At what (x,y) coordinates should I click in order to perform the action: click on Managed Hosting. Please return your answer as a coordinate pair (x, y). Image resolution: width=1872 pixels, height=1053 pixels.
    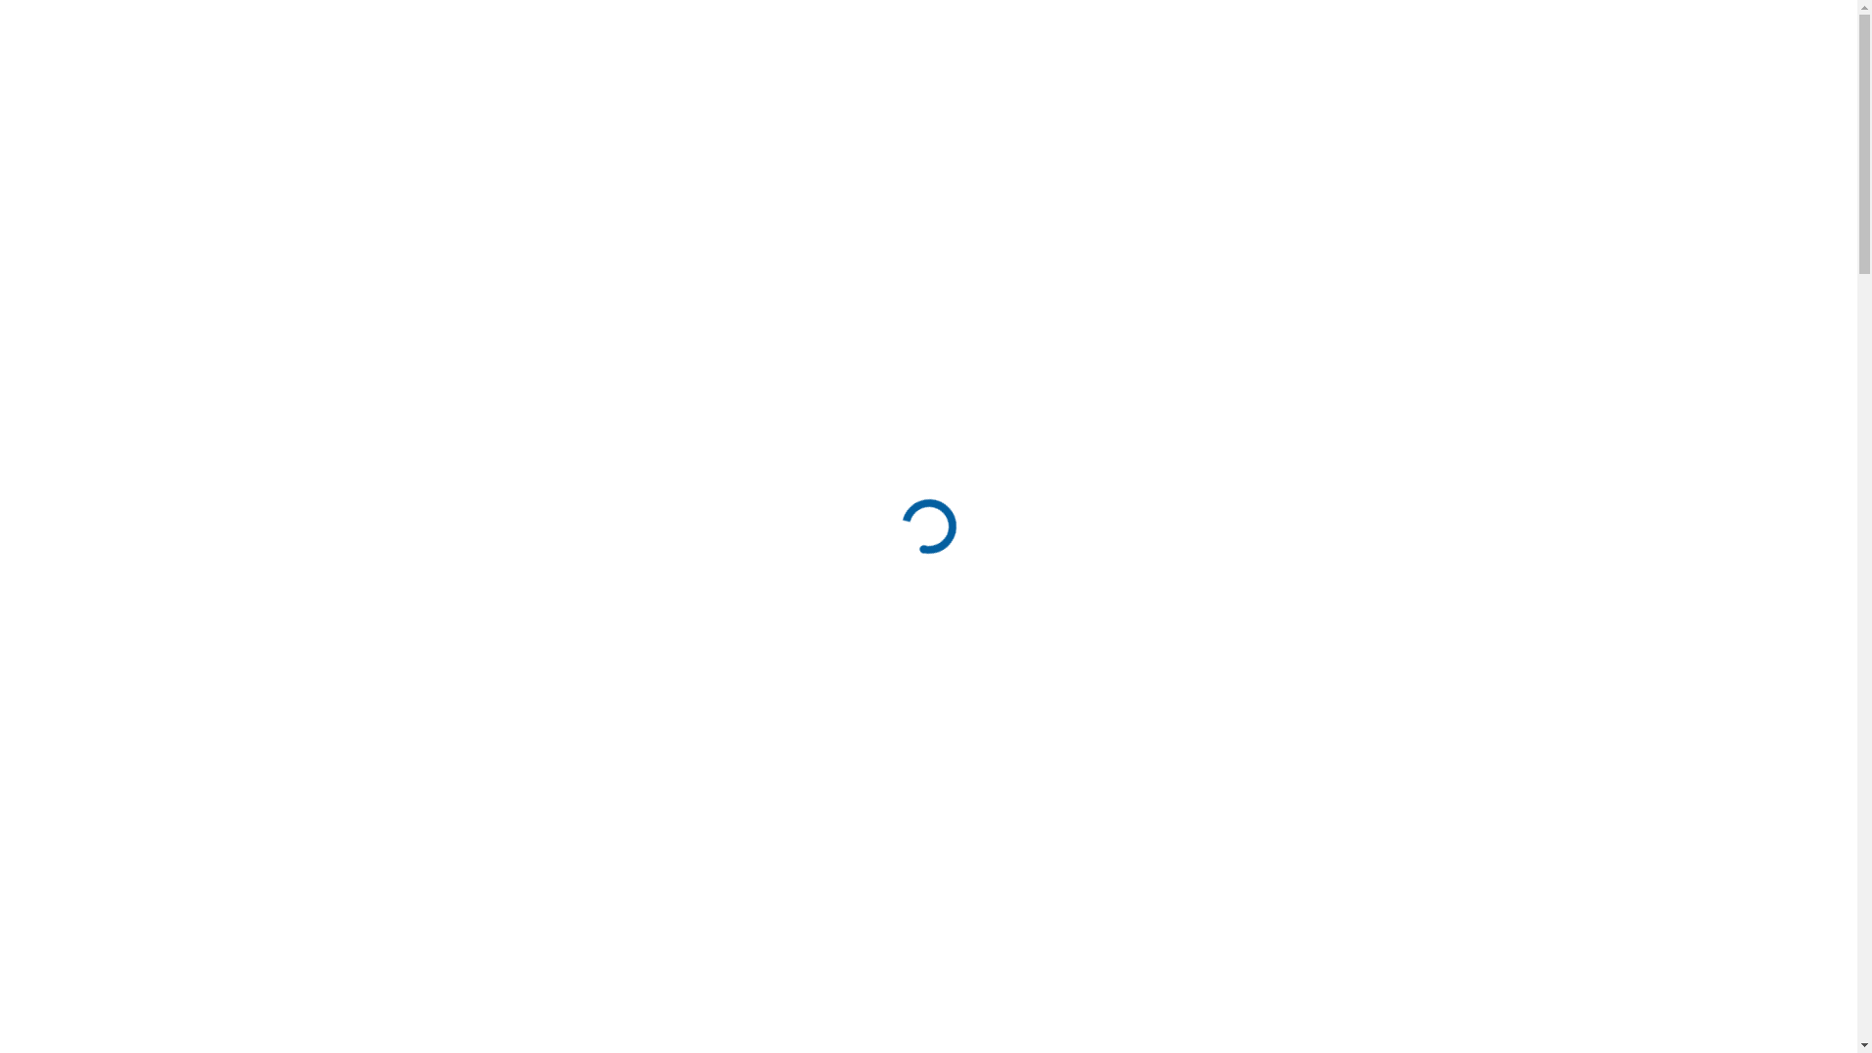
    Looking at the image, I should click on (1266, 56).